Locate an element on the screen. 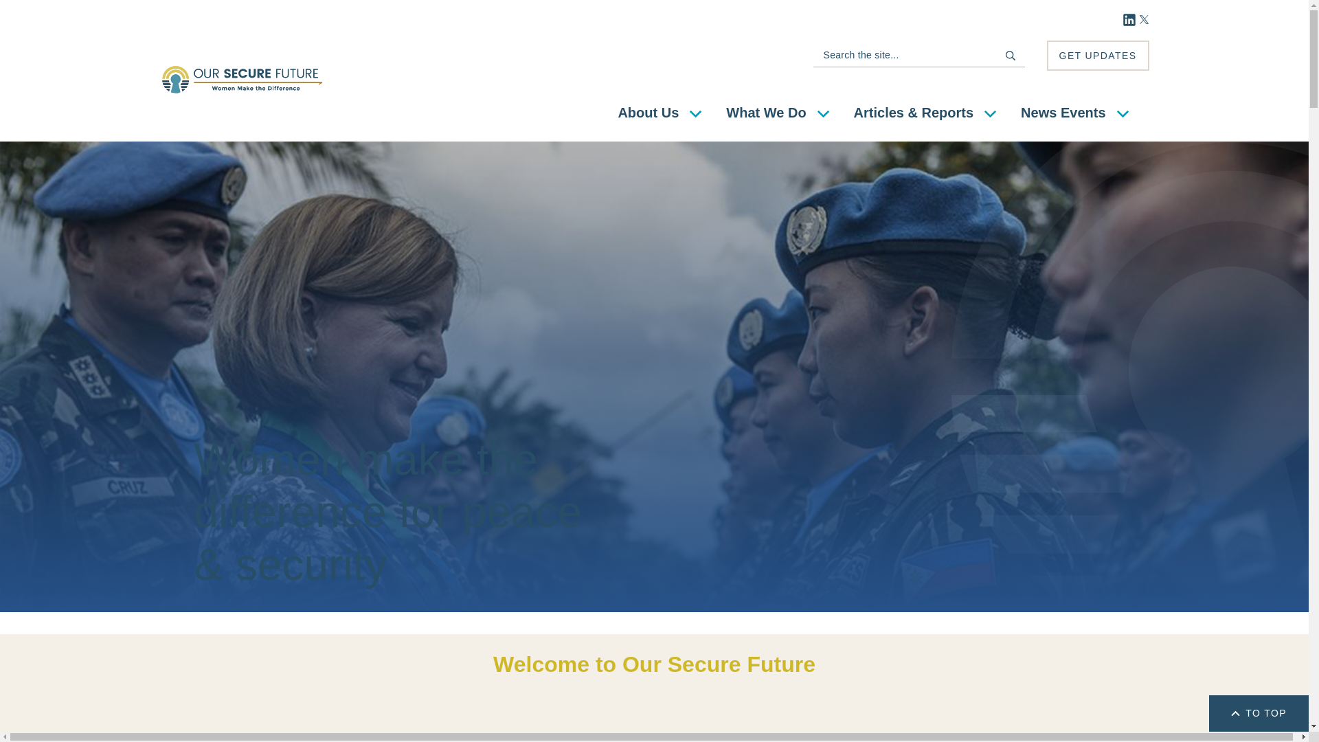  Our Secure Future LinkedIn is located at coordinates (1129, 19).